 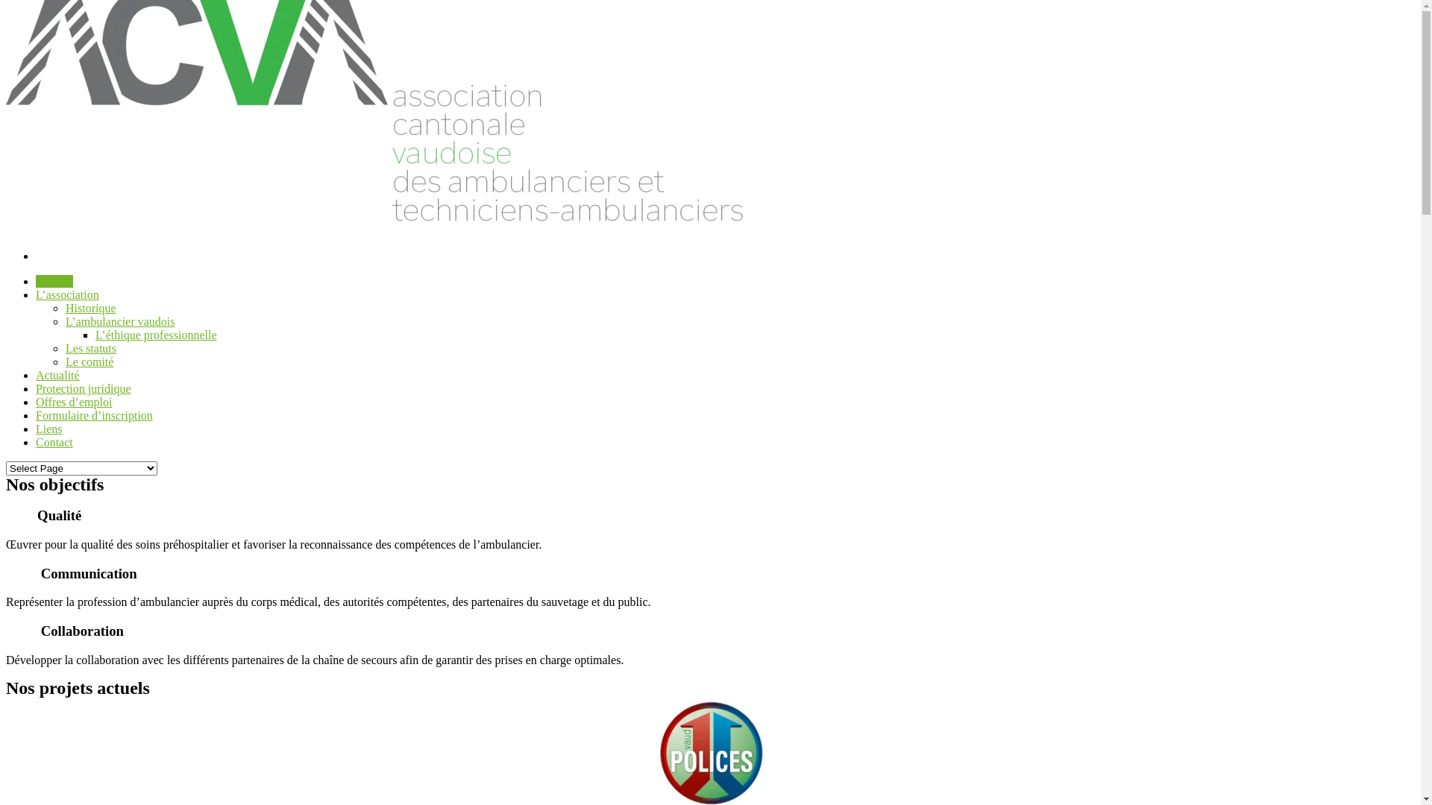 I want to click on Contact, so click(x=54, y=443).